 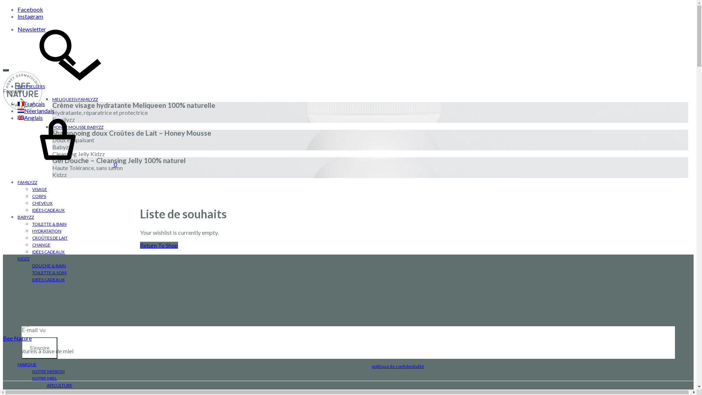 What do you see at coordinates (42, 203) in the screenshot?
I see `CHEVEUX` at bounding box center [42, 203].